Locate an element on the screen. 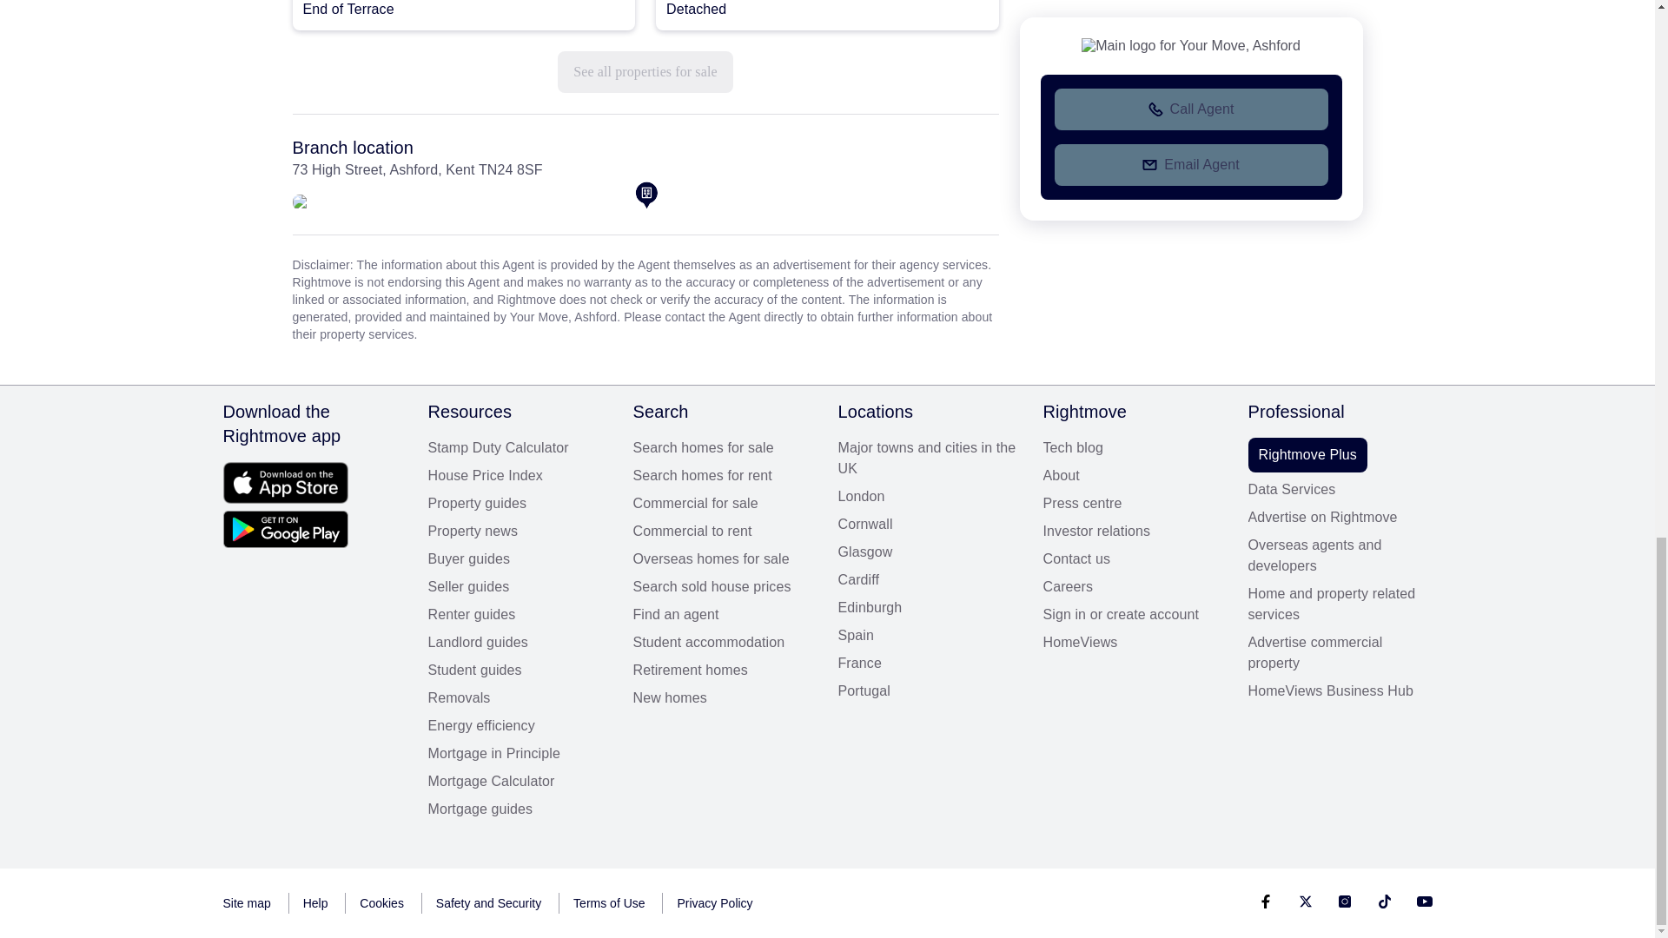 The image size is (1668, 938). Landlord guides is located at coordinates (520, 642).